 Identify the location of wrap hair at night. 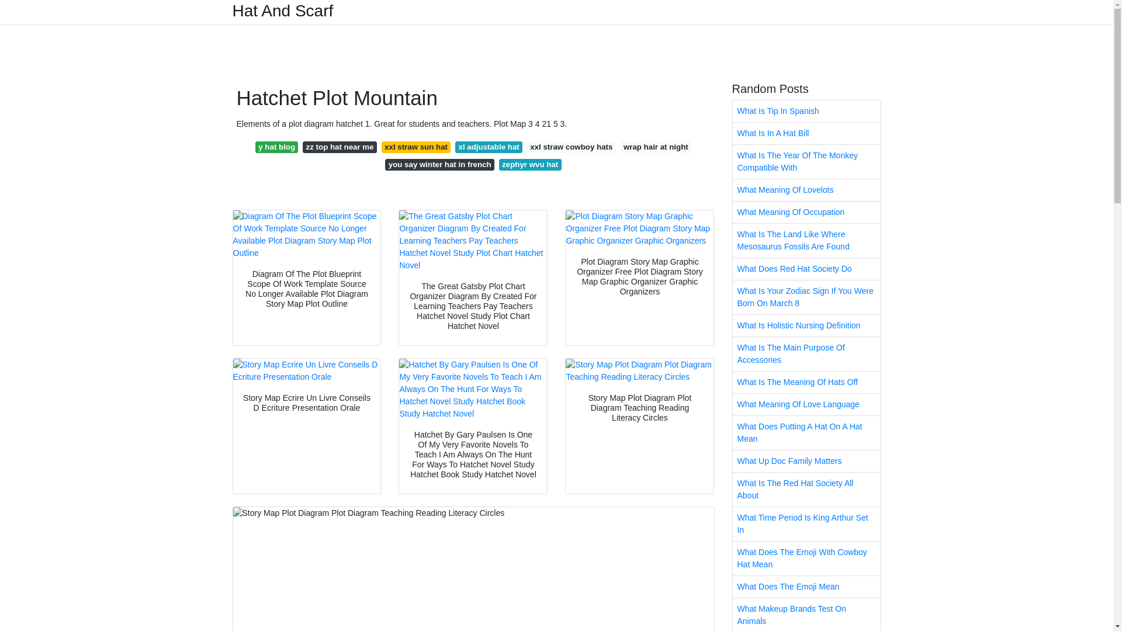
(656, 147).